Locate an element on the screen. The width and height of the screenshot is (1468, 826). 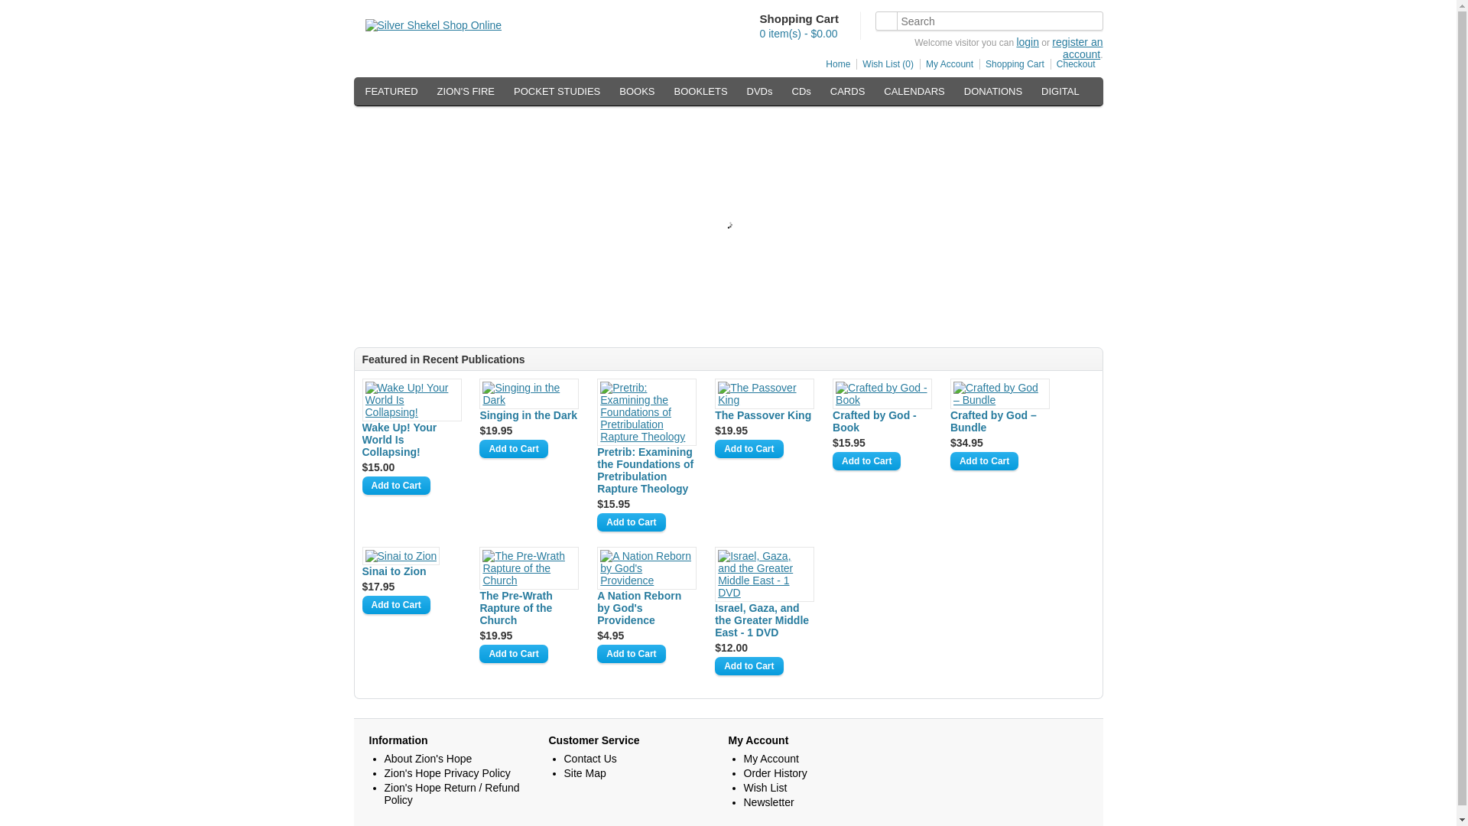
BOOKLETS is located at coordinates (700, 91).